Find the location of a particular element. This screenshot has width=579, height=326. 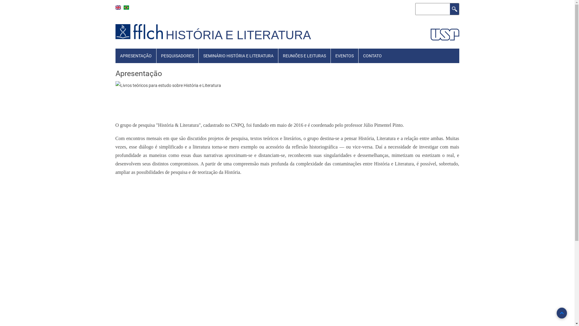

EVENTOS is located at coordinates (344, 56).